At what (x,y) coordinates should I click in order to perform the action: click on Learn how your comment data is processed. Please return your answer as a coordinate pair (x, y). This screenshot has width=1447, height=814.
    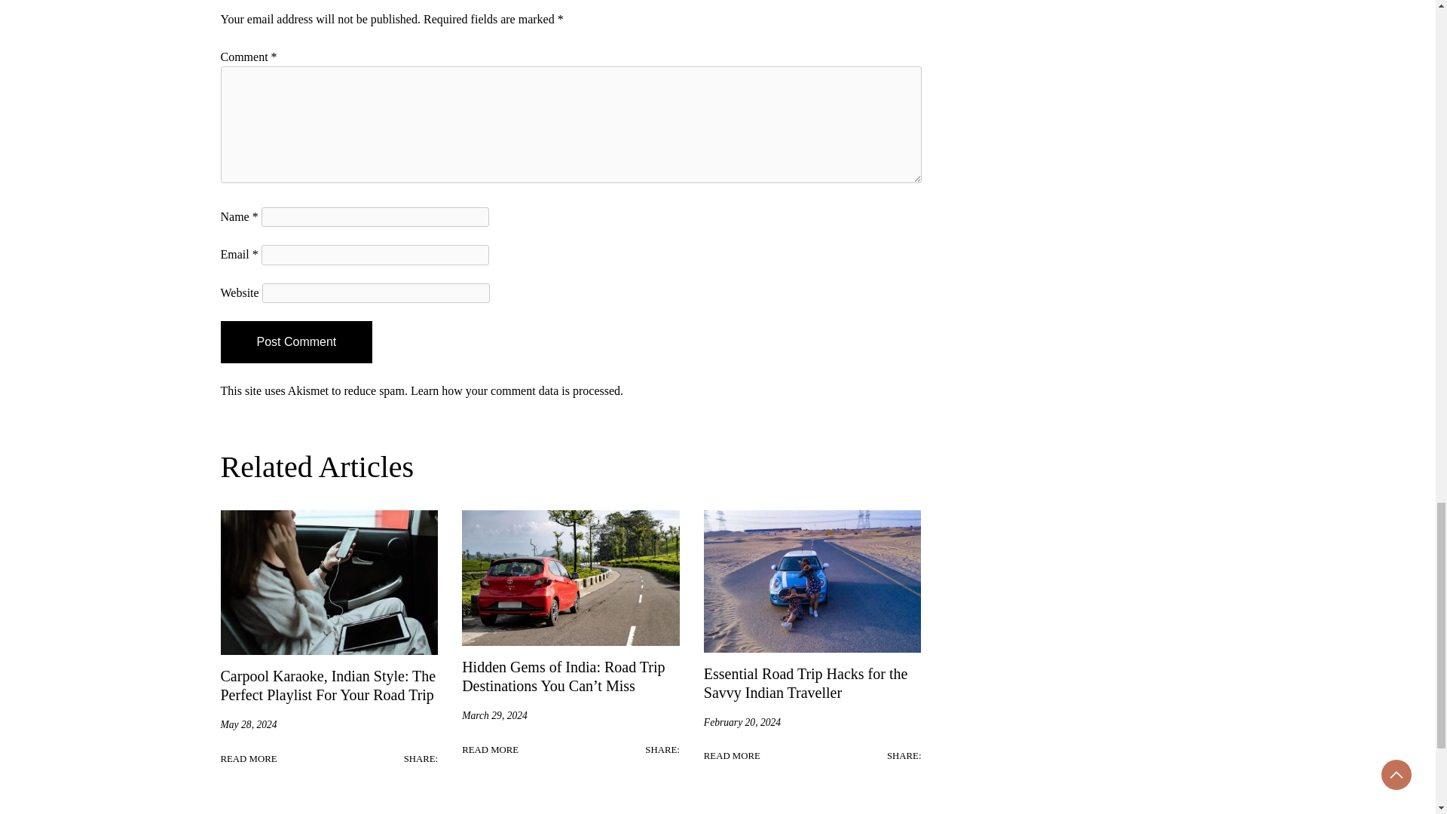
    Looking at the image, I should click on (515, 390).